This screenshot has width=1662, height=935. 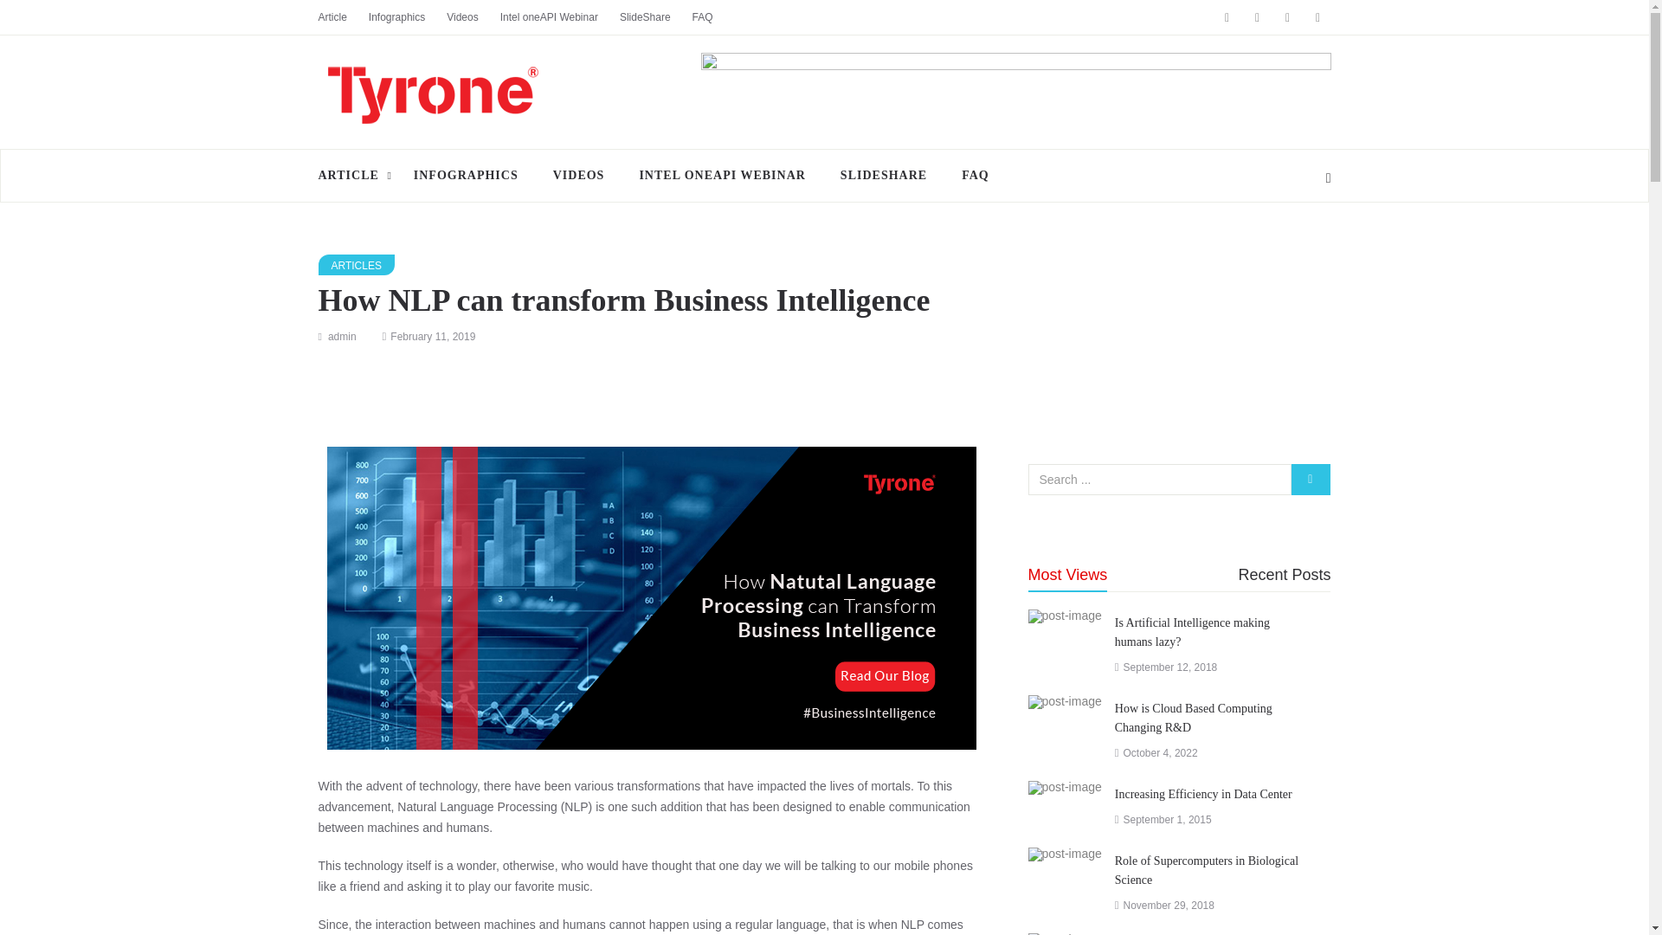 I want to click on Intel oneAPI Webinar, so click(x=559, y=17).